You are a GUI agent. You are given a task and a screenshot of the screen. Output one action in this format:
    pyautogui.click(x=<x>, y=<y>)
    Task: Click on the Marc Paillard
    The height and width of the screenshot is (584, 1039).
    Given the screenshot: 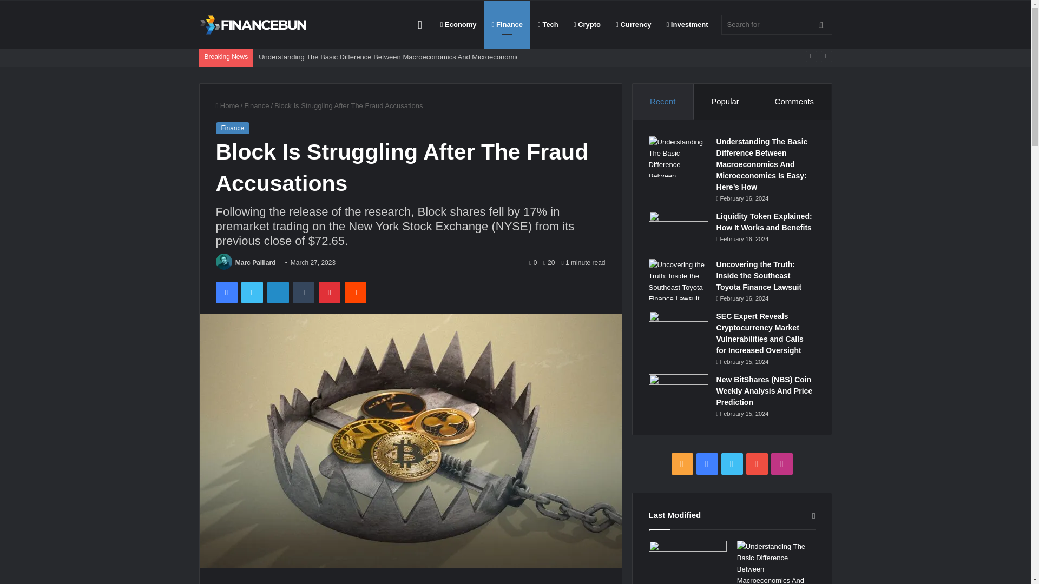 What is the action you would take?
    pyautogui.click(x=255, y=263)
    